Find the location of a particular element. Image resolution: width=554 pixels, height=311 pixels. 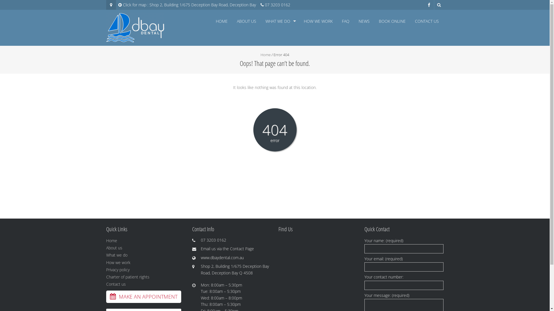

How we work is located at coordinates (118, 263).